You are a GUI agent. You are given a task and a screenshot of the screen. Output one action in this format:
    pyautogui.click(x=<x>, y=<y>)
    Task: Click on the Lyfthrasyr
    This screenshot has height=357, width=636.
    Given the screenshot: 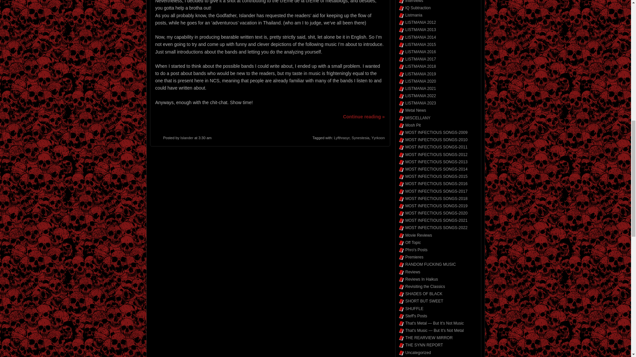 What is the action you would take?
    pyautogui.click(x=342, y=138)
    